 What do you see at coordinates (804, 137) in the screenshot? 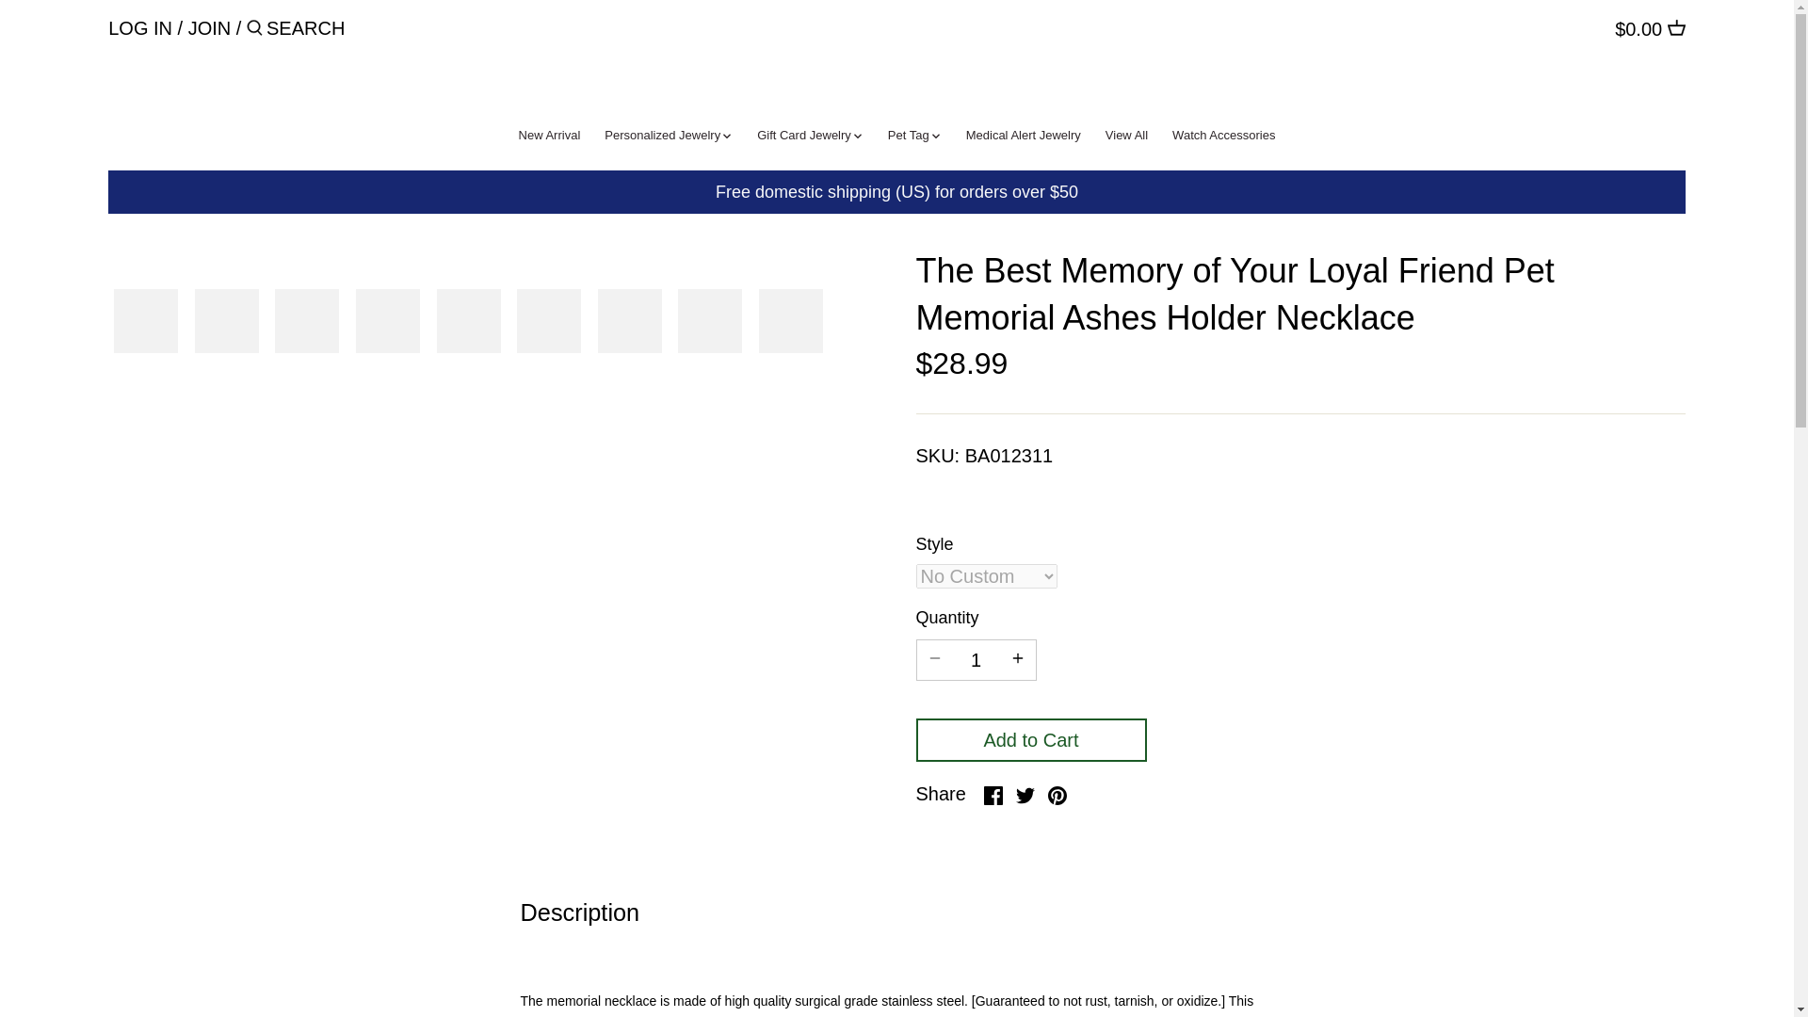
I see `Gift Card Jewelry` at bounding box center [804, 137].